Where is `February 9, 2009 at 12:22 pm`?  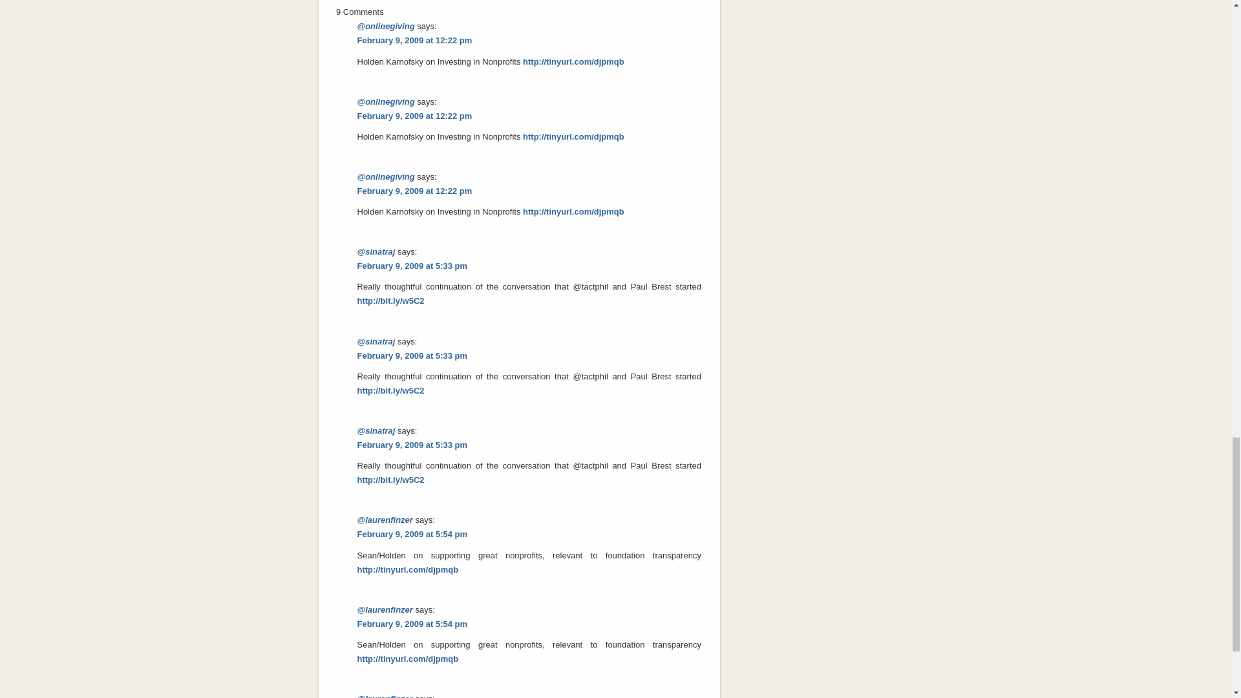 February 9, 2009 at 12:22 pm is located at coordinates (414, 191).